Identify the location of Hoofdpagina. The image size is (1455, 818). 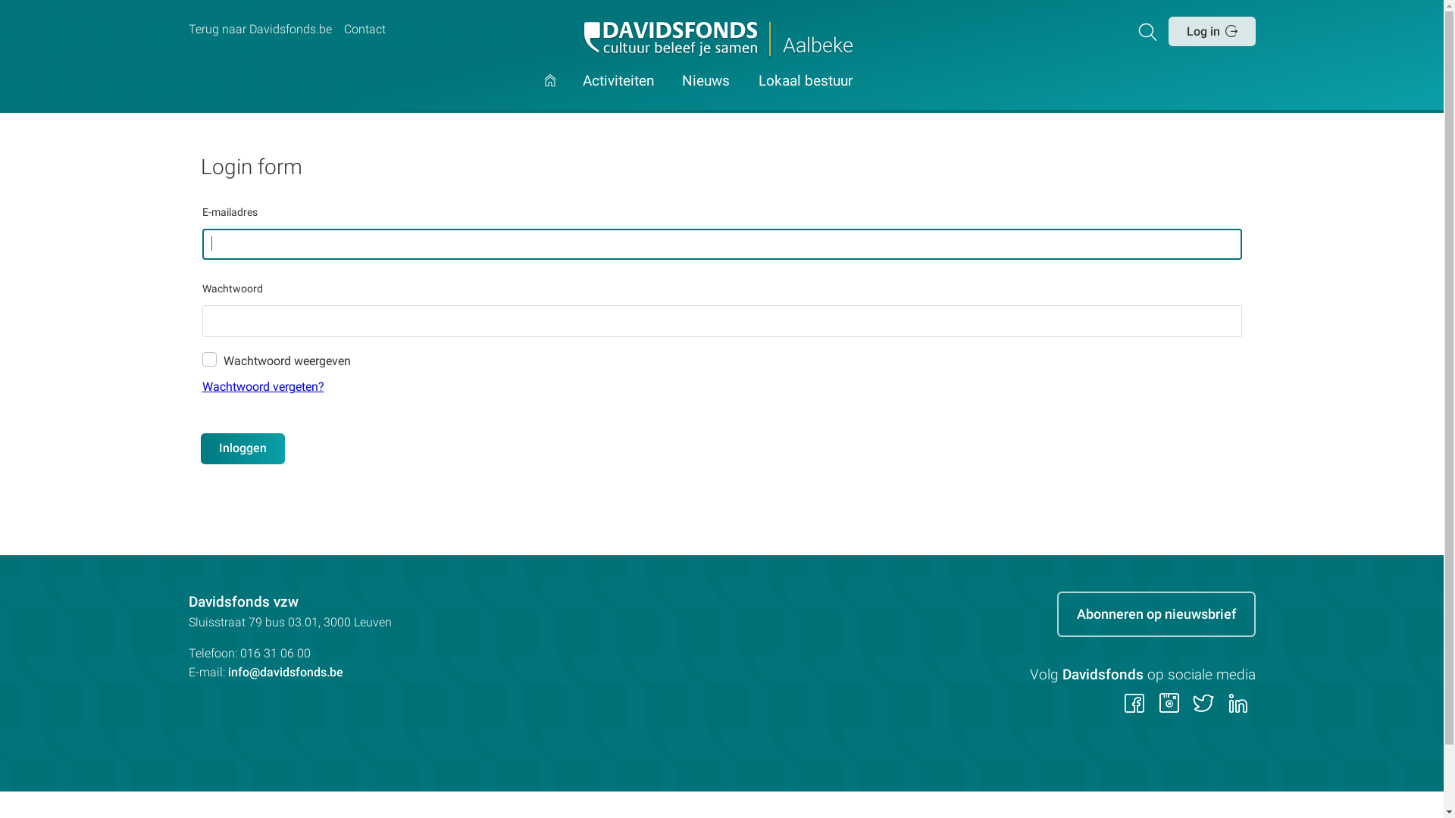
(550, 94).